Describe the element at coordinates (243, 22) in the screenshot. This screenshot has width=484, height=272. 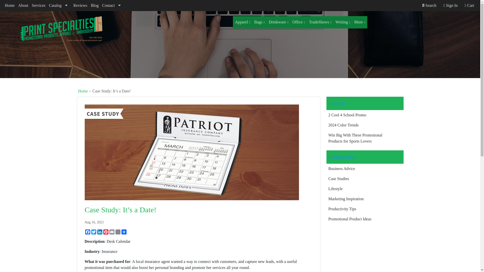
I see `Apparel` at that location.